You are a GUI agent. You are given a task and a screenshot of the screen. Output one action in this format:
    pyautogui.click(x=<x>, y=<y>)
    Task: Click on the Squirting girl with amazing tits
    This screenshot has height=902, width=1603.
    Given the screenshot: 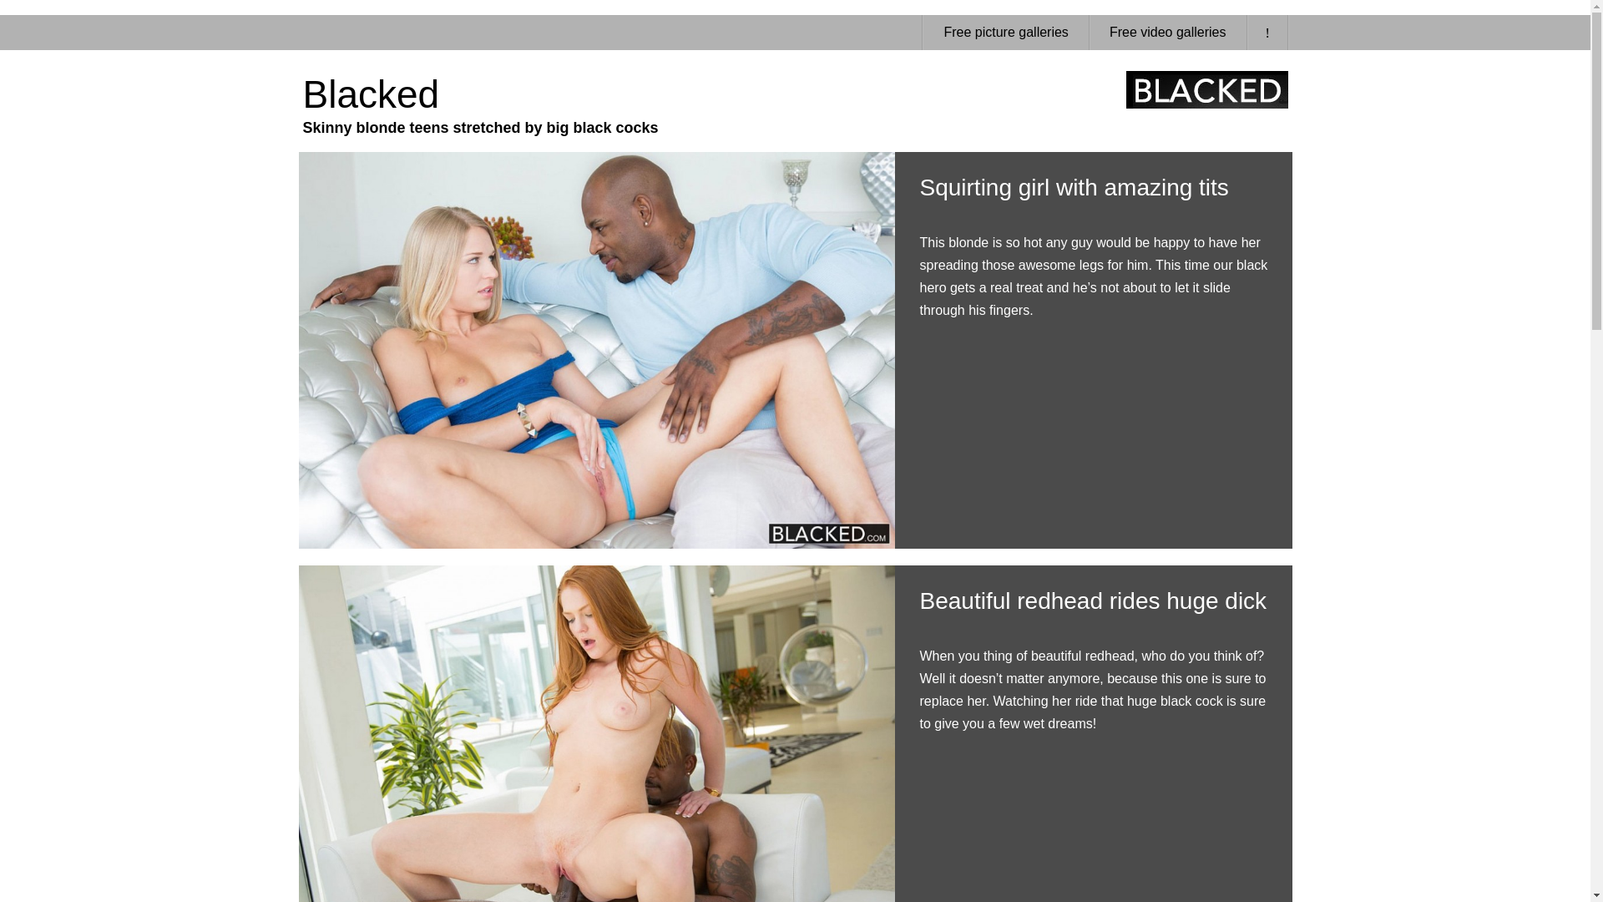 What is the action you would take?
    pyautogui.click(x=1075, y=186)
    